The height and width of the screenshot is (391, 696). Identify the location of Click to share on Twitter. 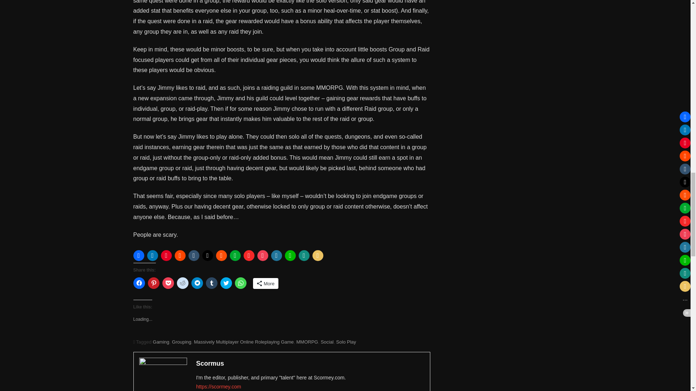
(226, 283).